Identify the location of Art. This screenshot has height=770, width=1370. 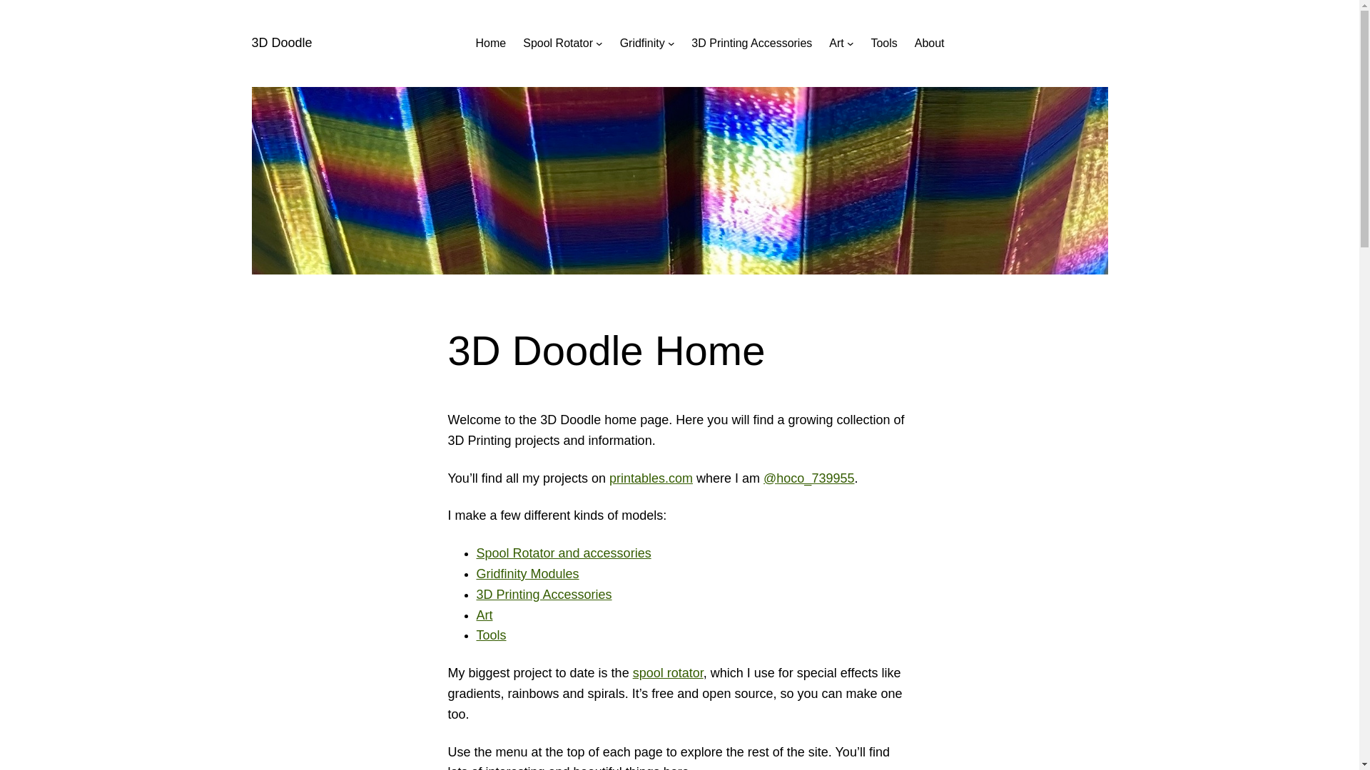
(485, 615).